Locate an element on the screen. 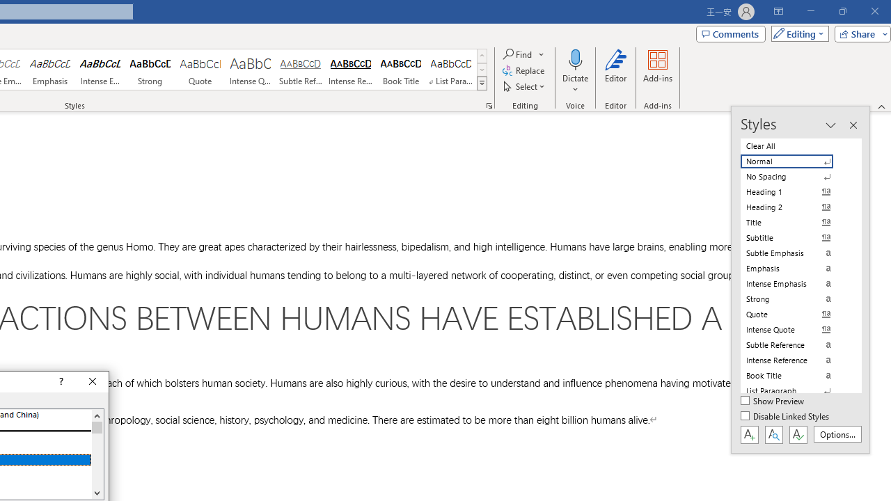 The width and height of the screenshot is (891, 501). Class: NetUIButton is located at coordinates (798, 434).